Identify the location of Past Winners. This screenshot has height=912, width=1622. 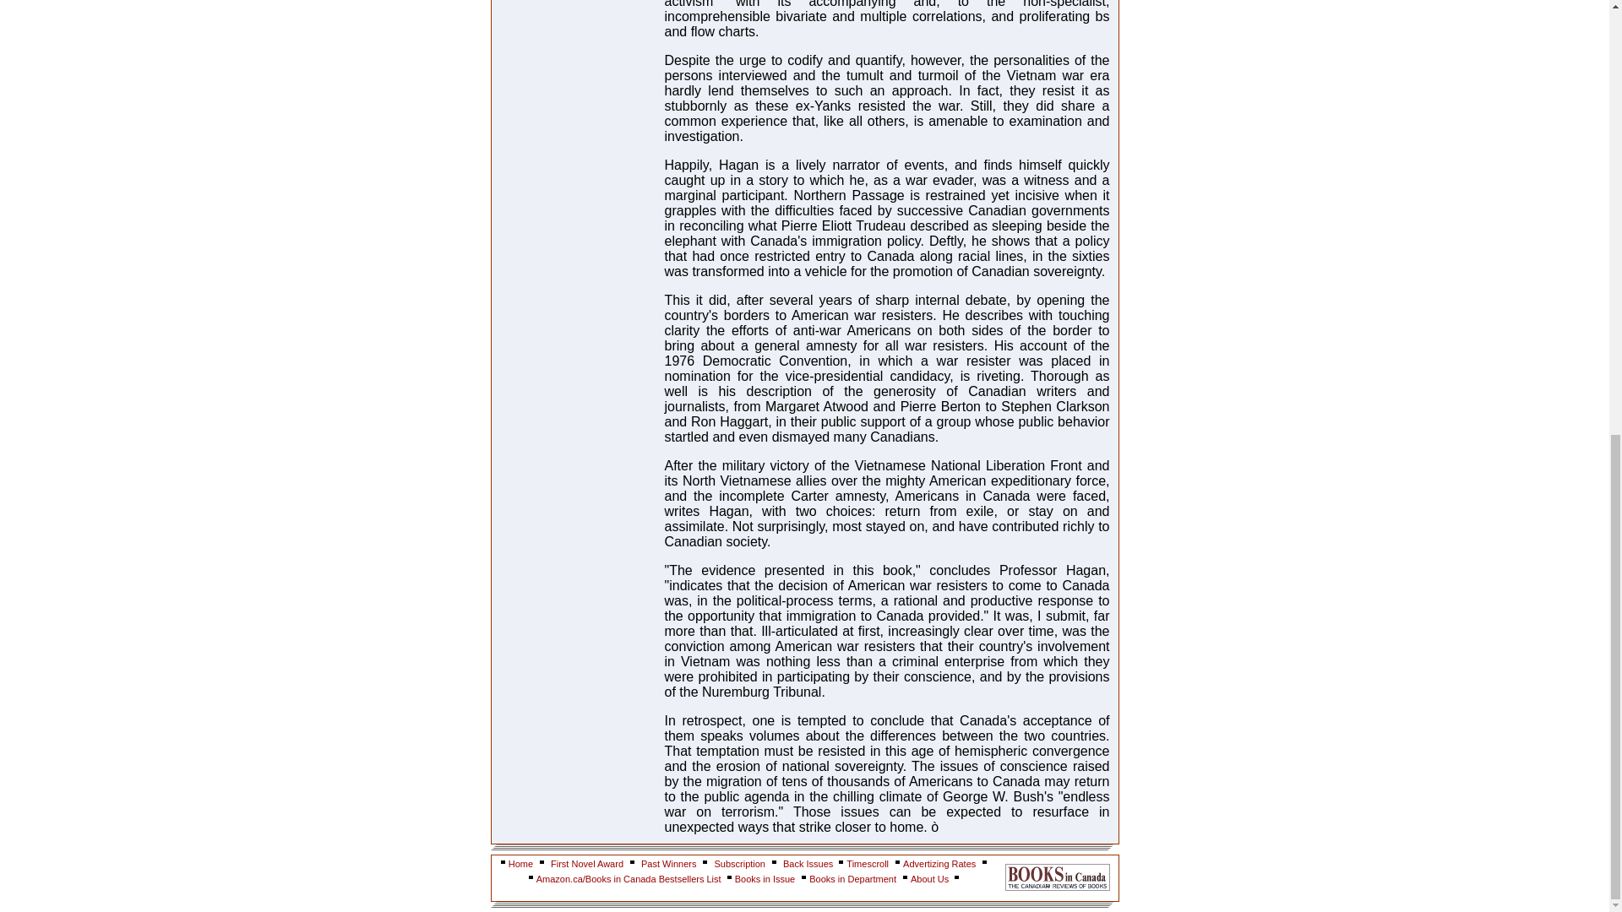
(667, 864).